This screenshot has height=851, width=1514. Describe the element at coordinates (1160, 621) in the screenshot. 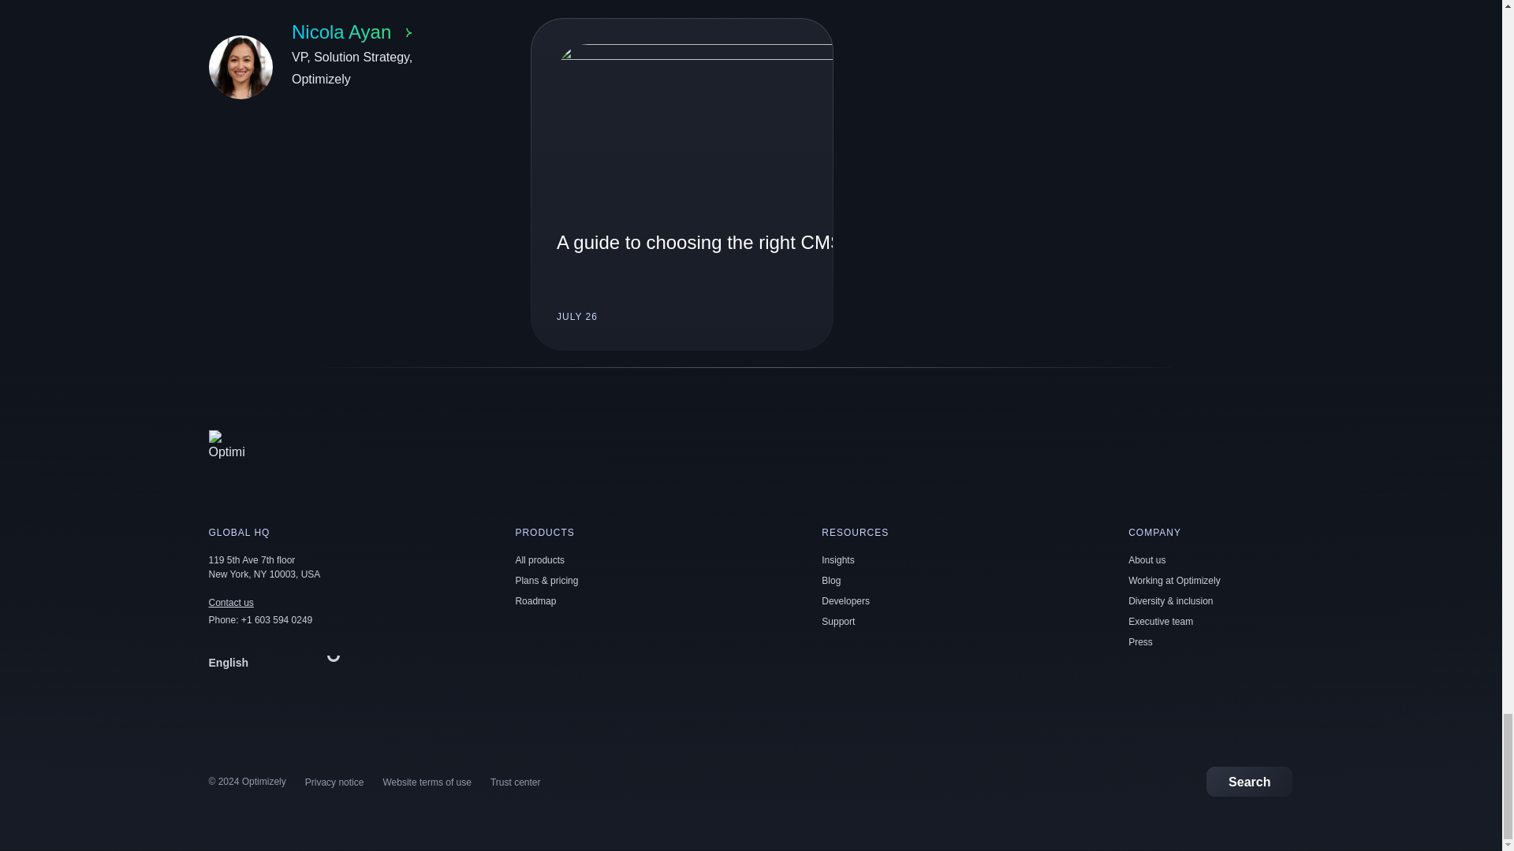

I see `Trust center` at that location.